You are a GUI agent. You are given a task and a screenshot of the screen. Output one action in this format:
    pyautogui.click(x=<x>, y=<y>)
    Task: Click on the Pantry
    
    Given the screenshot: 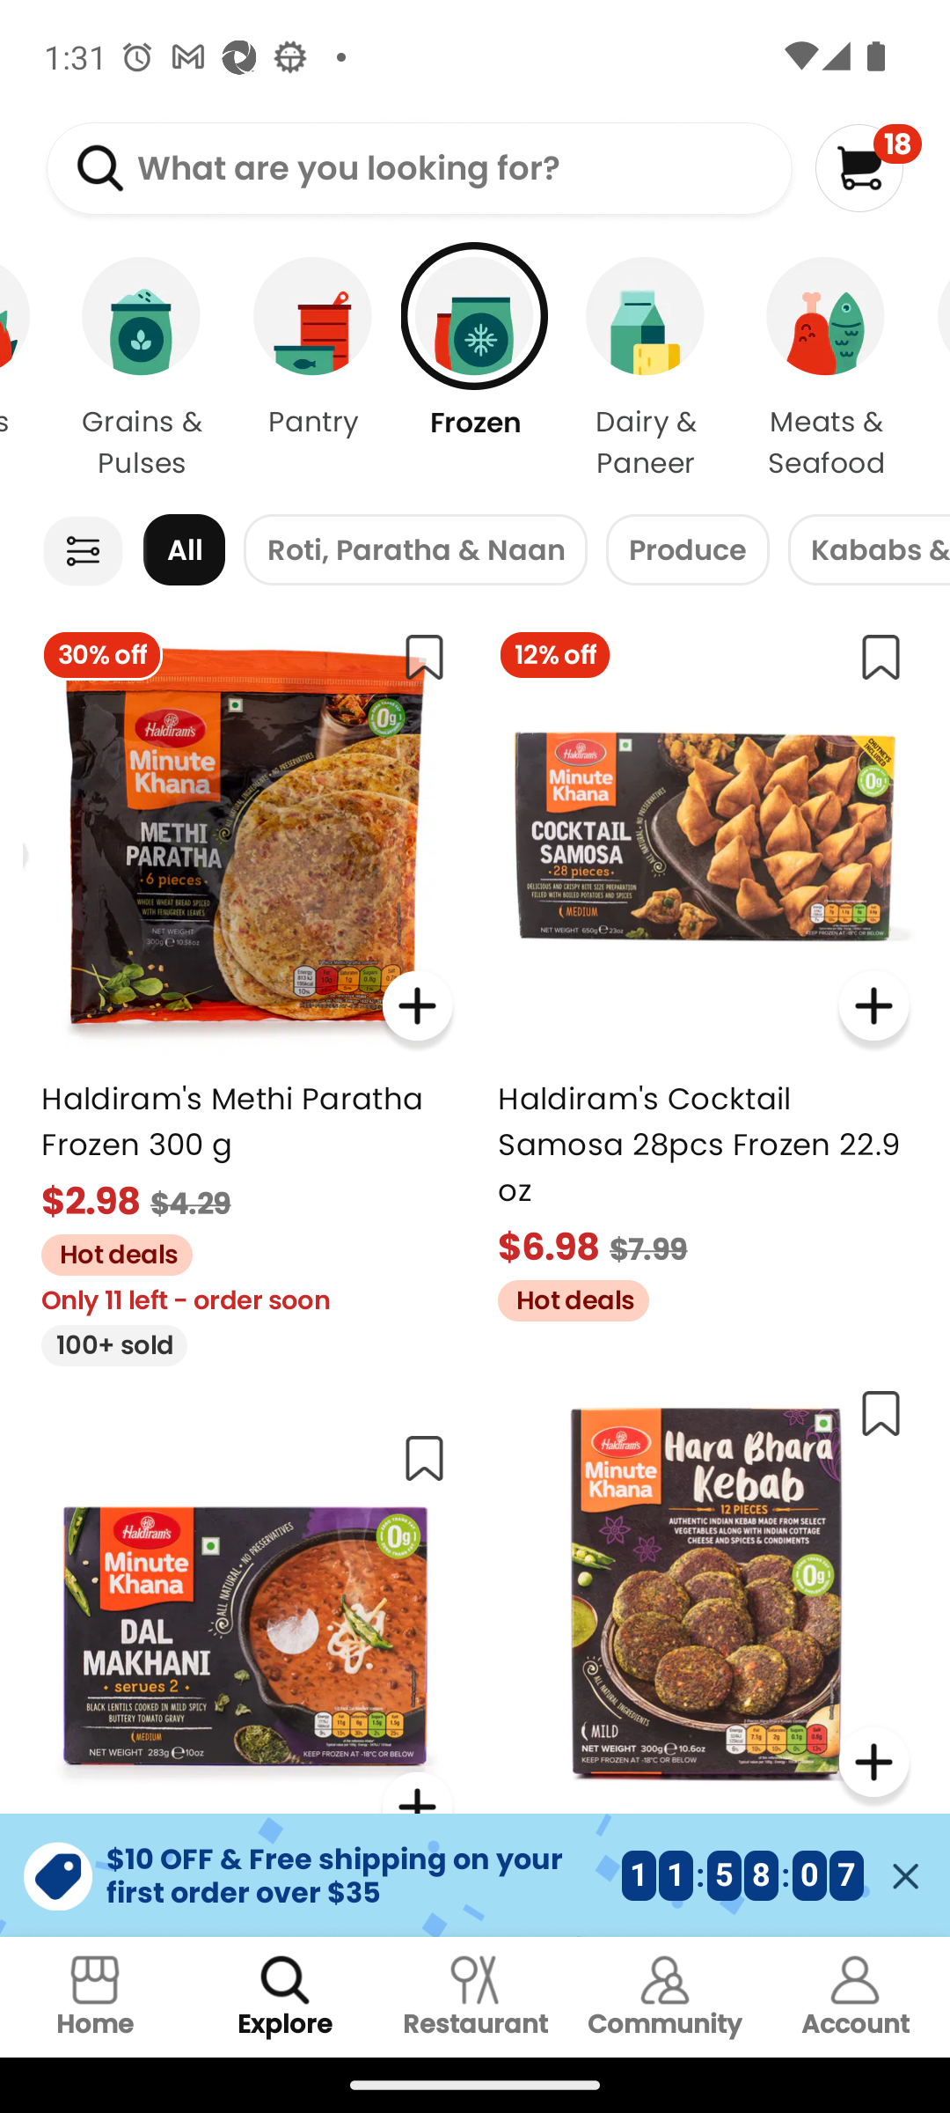 What is the action you would take?
    pyautogui.click(x=313, y=370)
    